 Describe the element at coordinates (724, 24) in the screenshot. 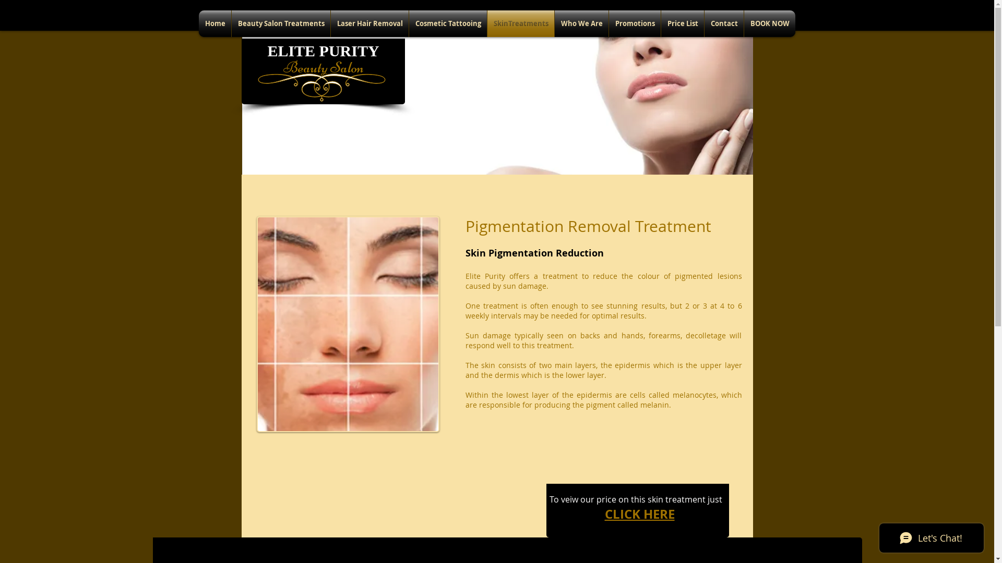

I see `Contact` at that location.